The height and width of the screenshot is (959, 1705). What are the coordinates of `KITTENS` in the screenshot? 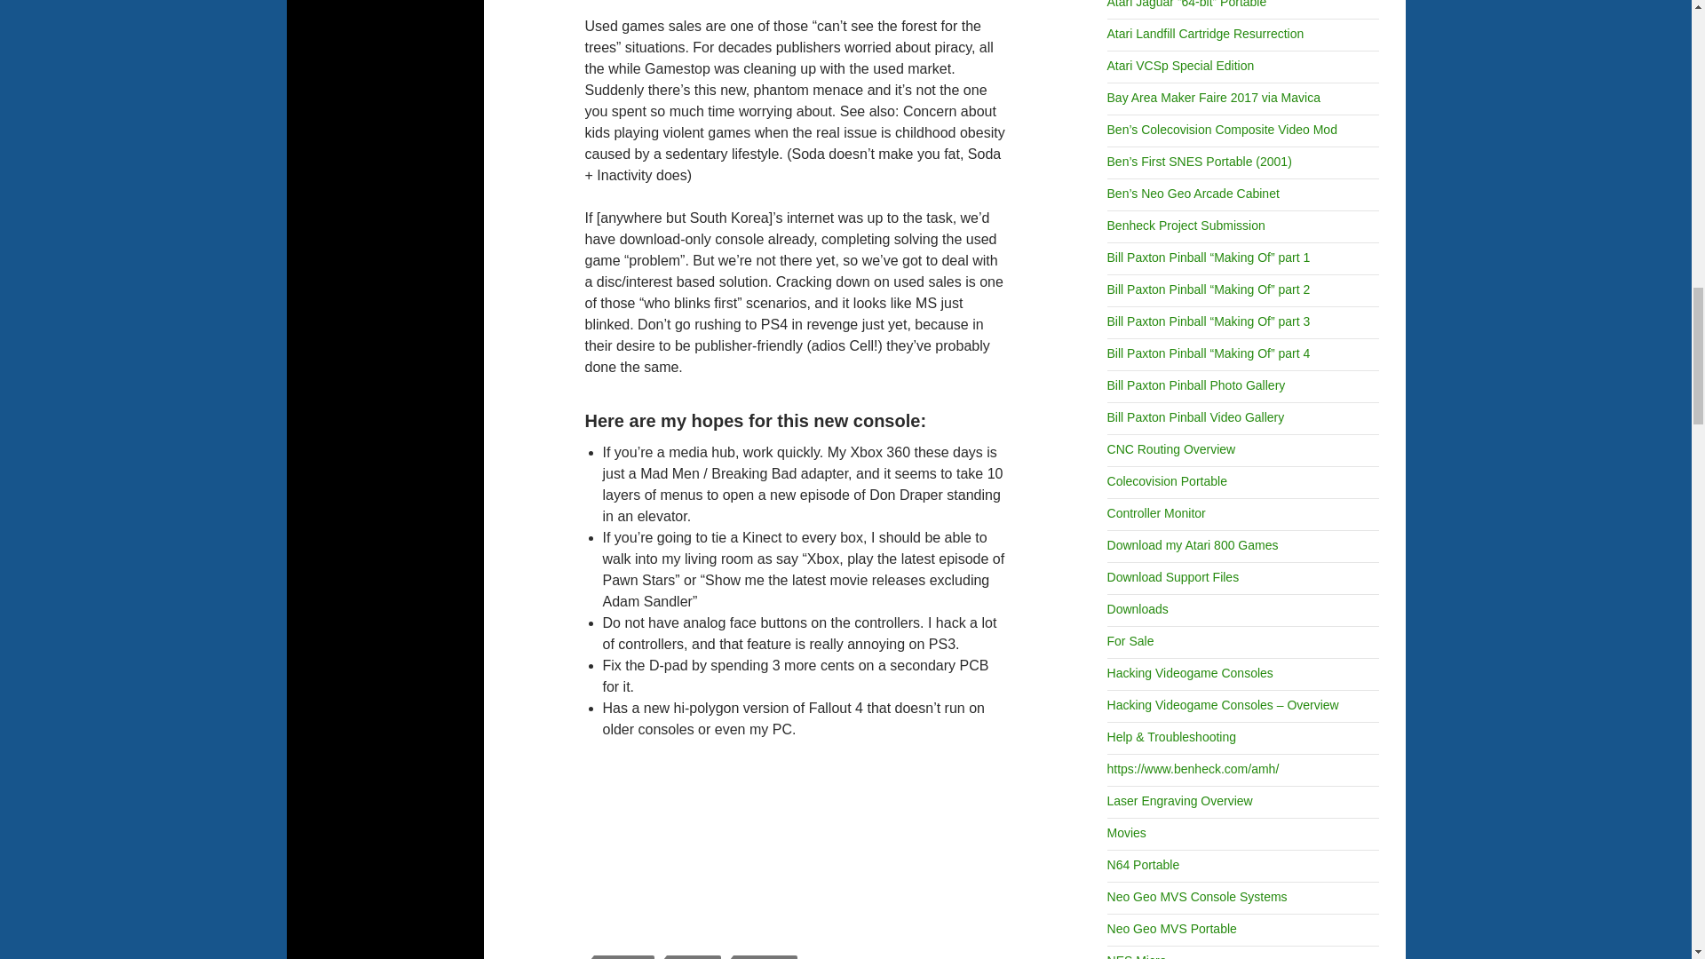 It's located at (694, 957).